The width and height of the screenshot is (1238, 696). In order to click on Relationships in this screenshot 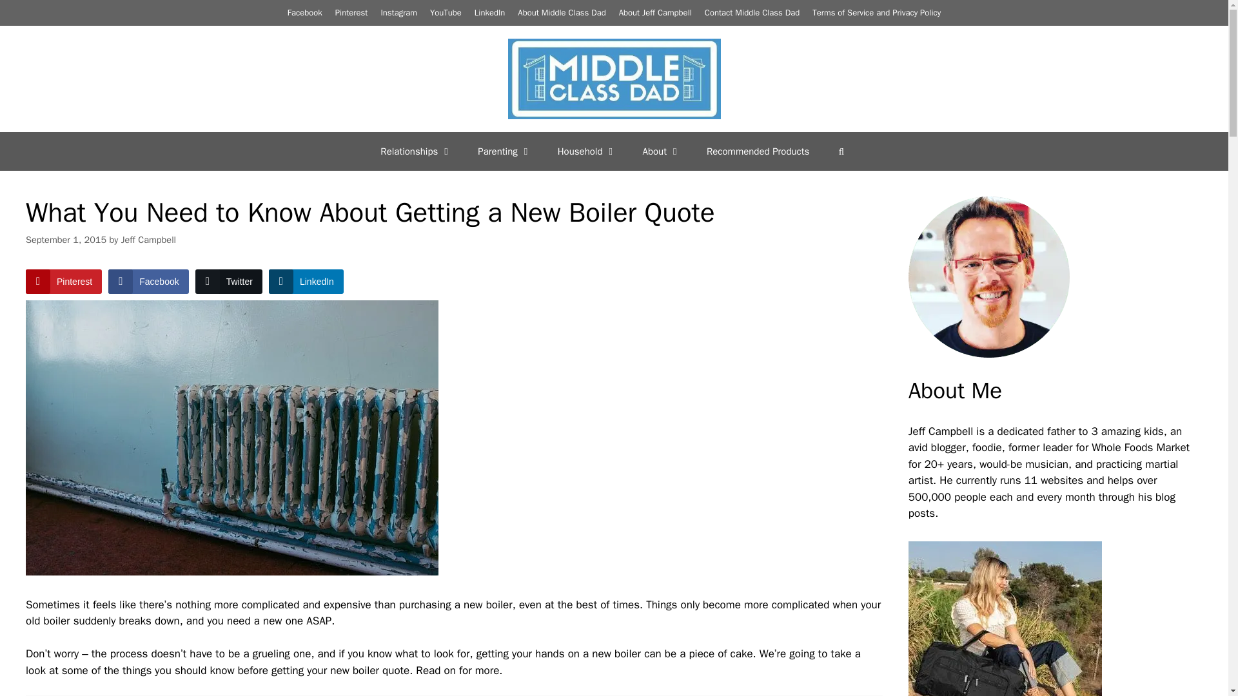, I will do `click(417, 151)`.